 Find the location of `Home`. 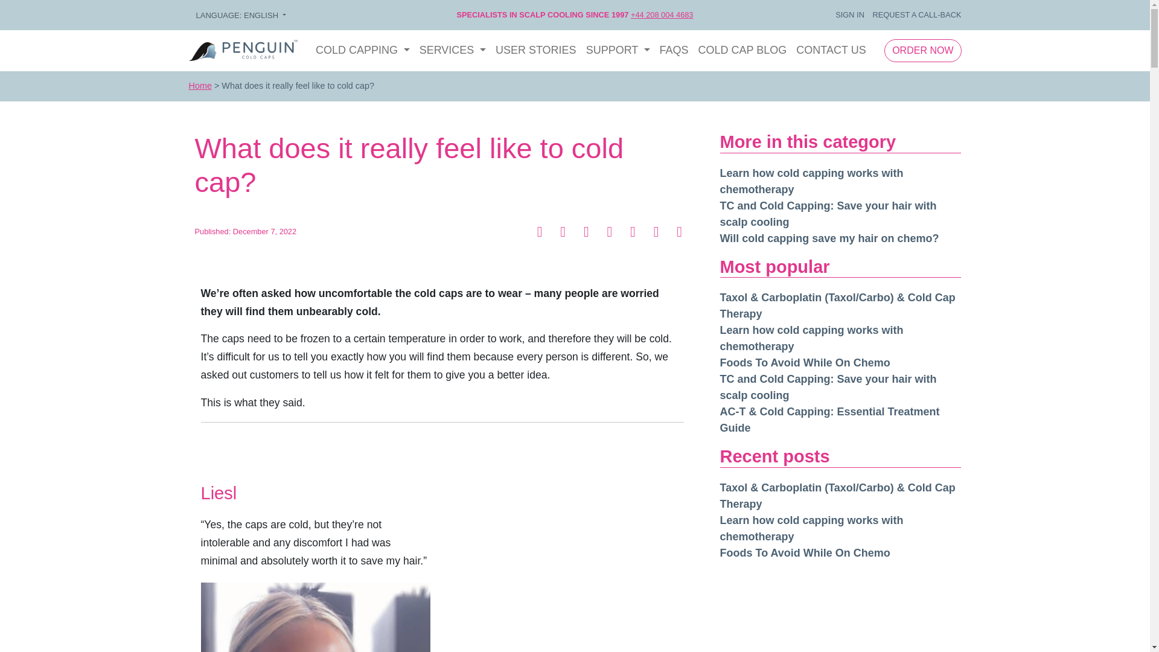

Home is located at coordinates (199, 86).